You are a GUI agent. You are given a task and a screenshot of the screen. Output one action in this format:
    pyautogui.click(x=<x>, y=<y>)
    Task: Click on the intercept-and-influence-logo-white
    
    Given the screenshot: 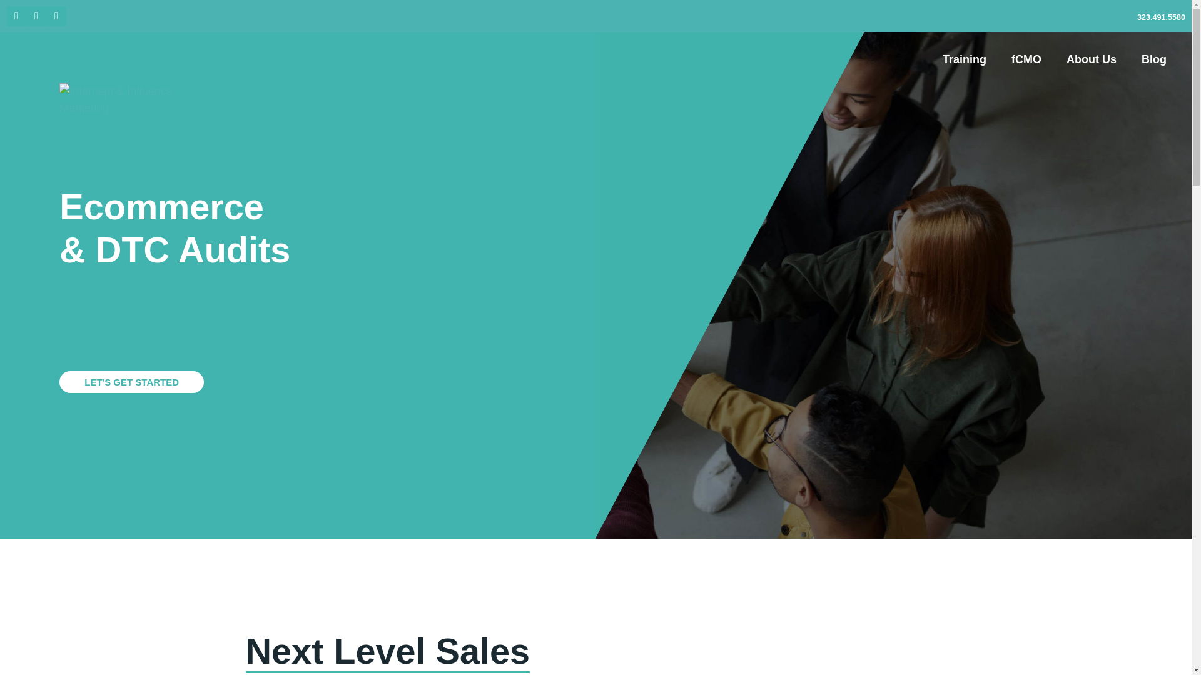 What is the action you would take?
    pyautogui.click(x=138, y=99)
    